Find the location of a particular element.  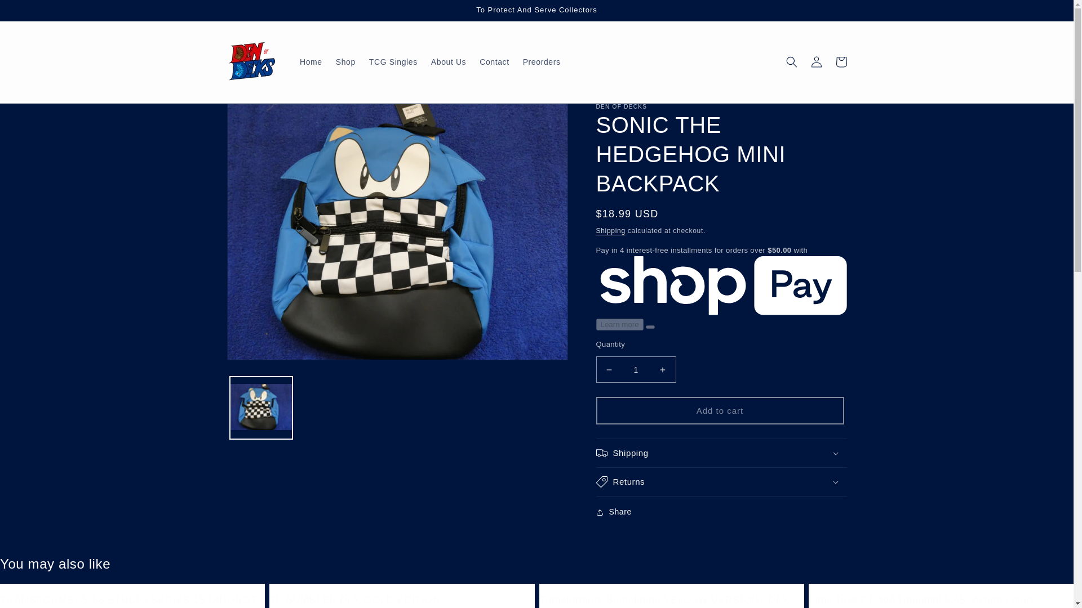

1 is located at coordinates (636, 369).